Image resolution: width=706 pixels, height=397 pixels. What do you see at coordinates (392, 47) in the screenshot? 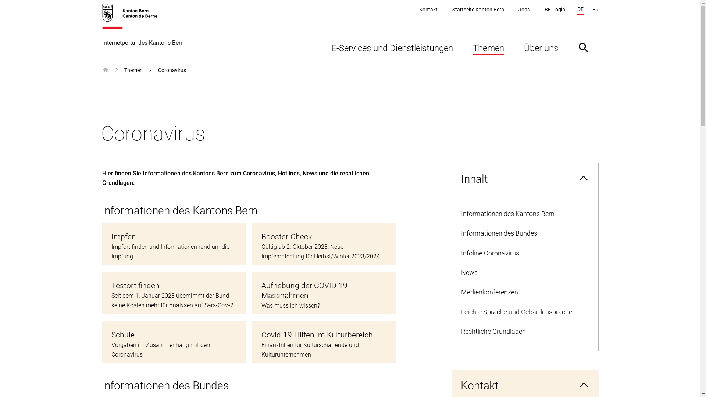
I see `E-Services und Dienstleistungen` at bounding box center [392, 47].